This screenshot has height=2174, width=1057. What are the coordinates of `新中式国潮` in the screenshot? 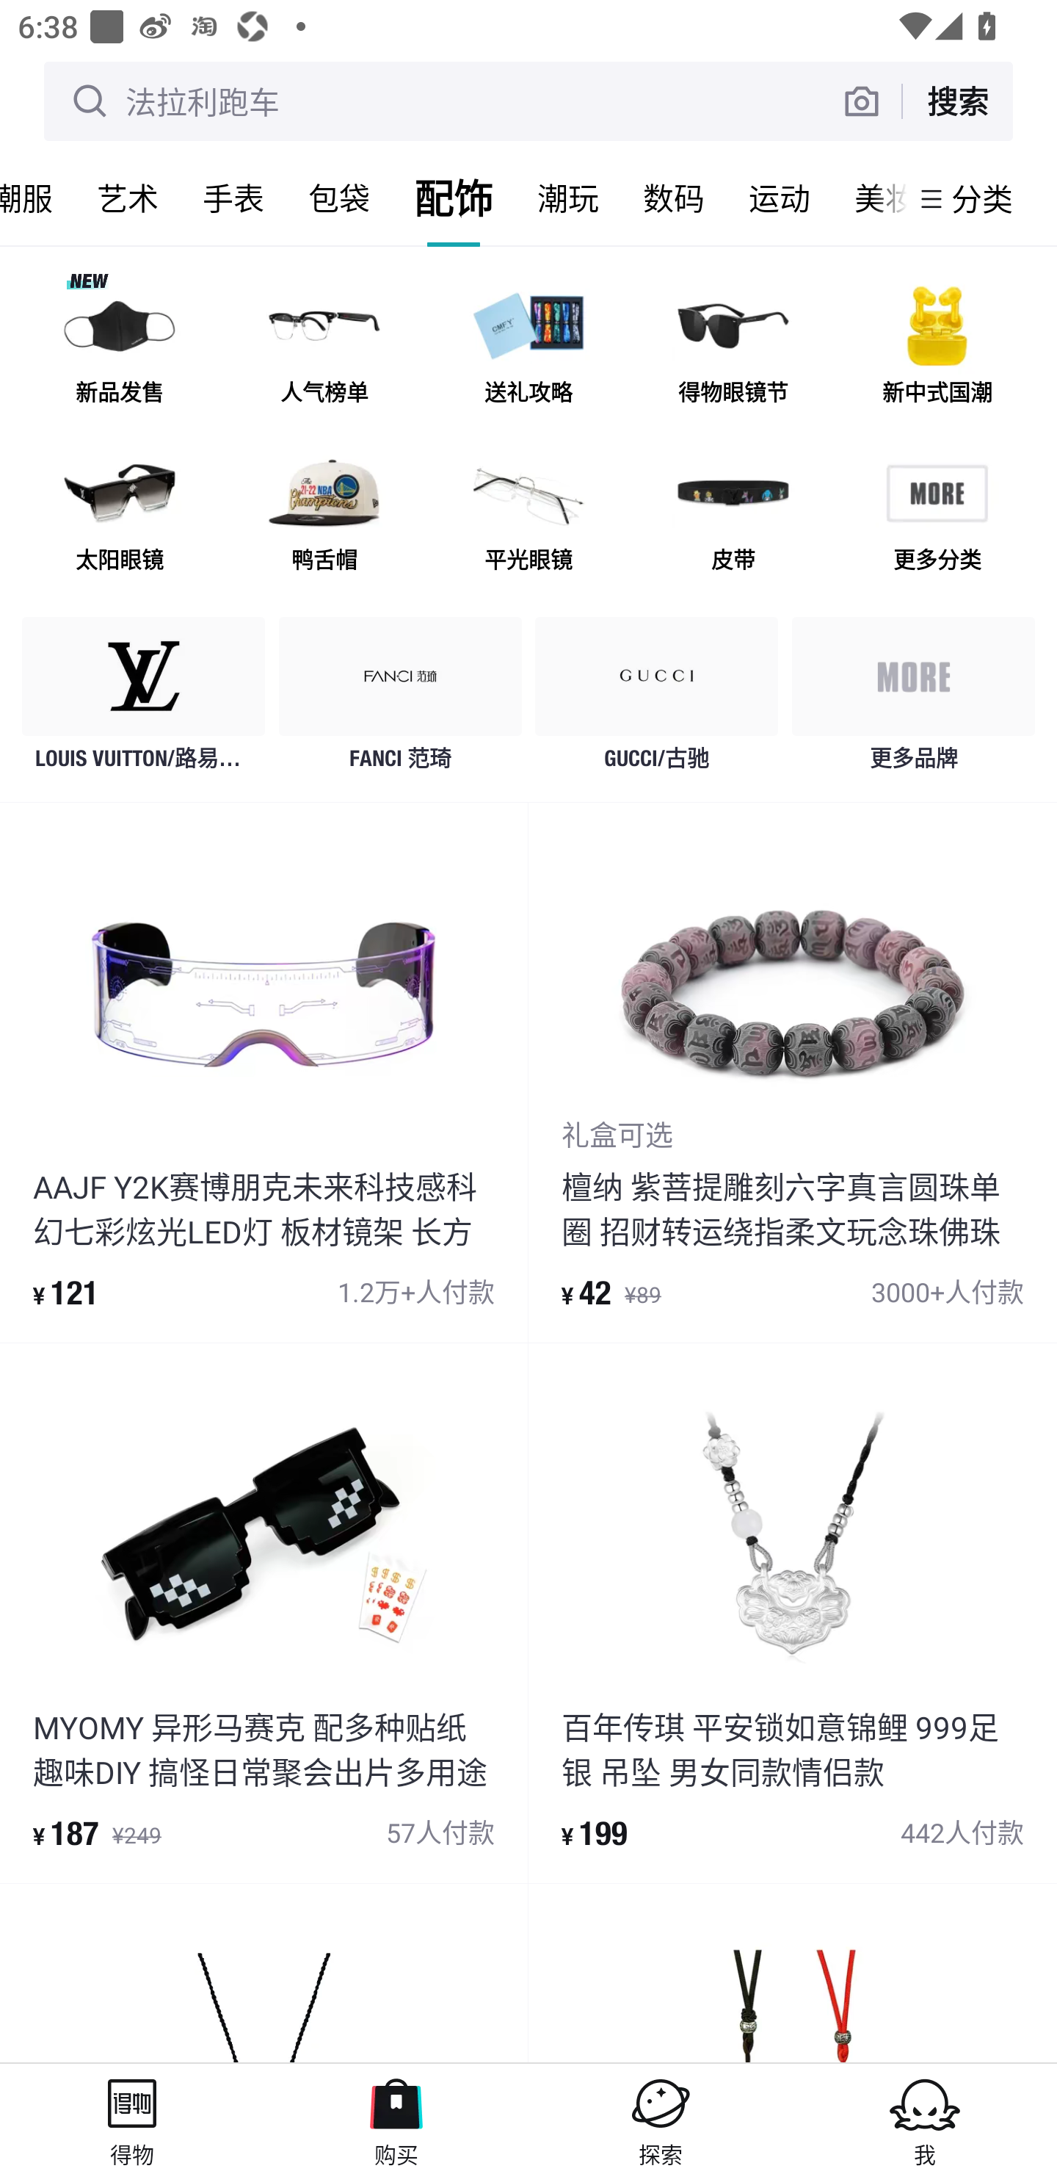 It's located at (937, 349).